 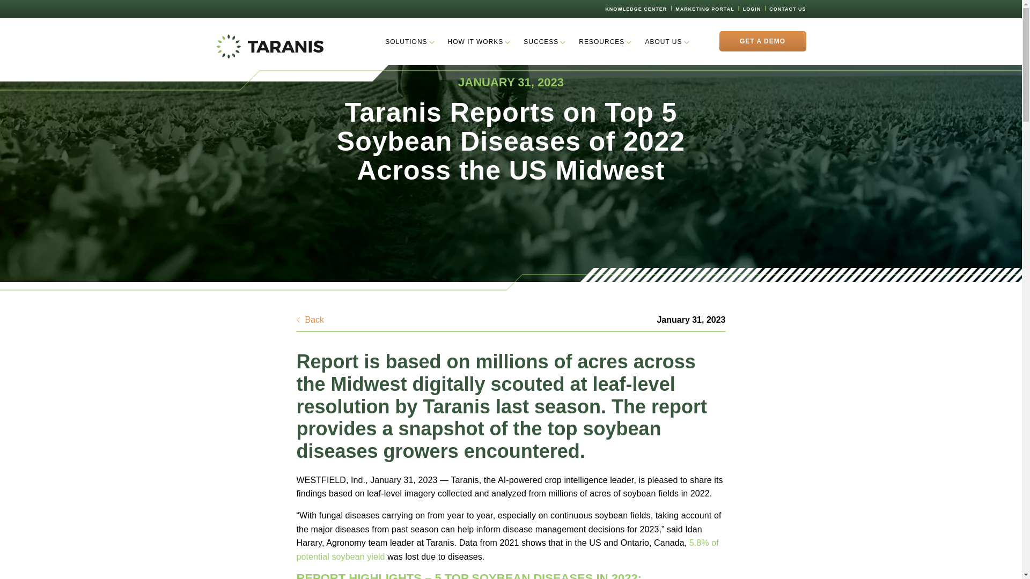 What do you see at coordinates (704, 9) in the screenshot?
I see `MARKETING PORTAL` at bounding box center [704, 9].